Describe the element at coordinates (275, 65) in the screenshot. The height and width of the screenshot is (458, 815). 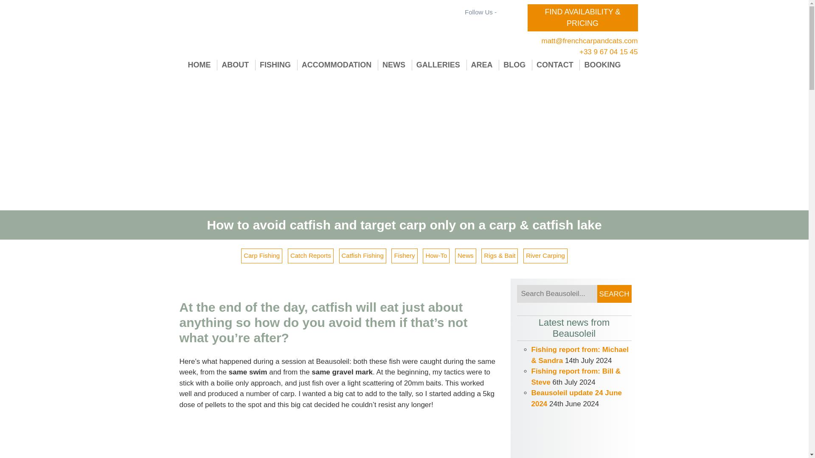
I see `FISHING` at that location.